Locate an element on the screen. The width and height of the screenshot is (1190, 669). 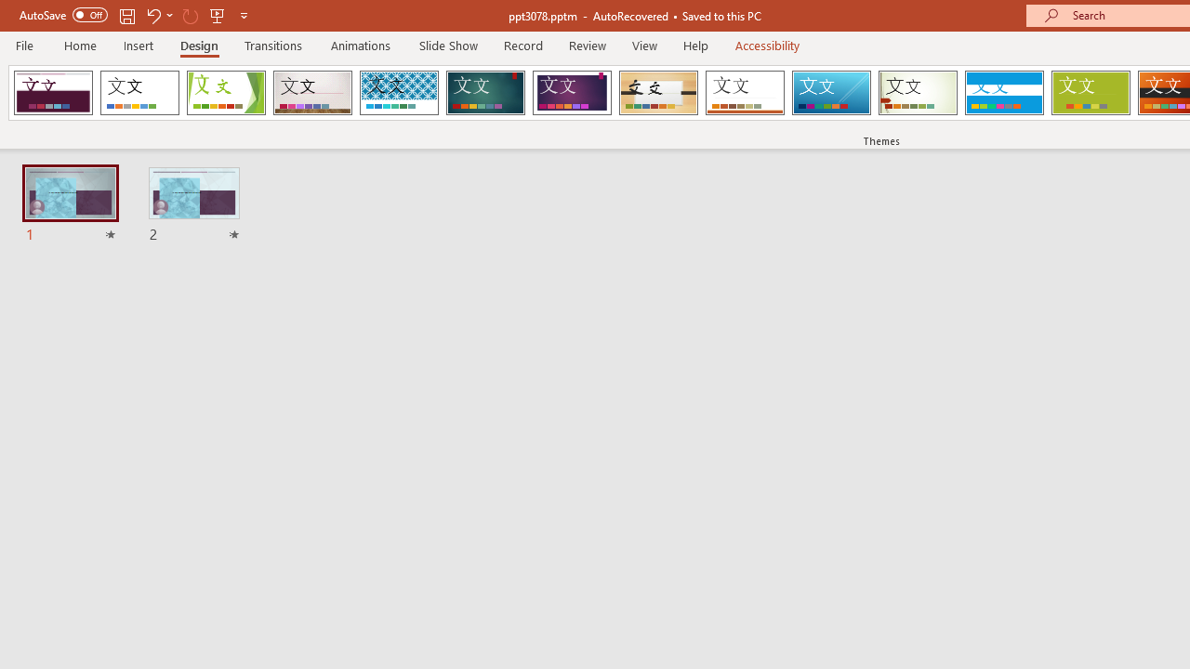
Facet is located at coordinates (227, 93).